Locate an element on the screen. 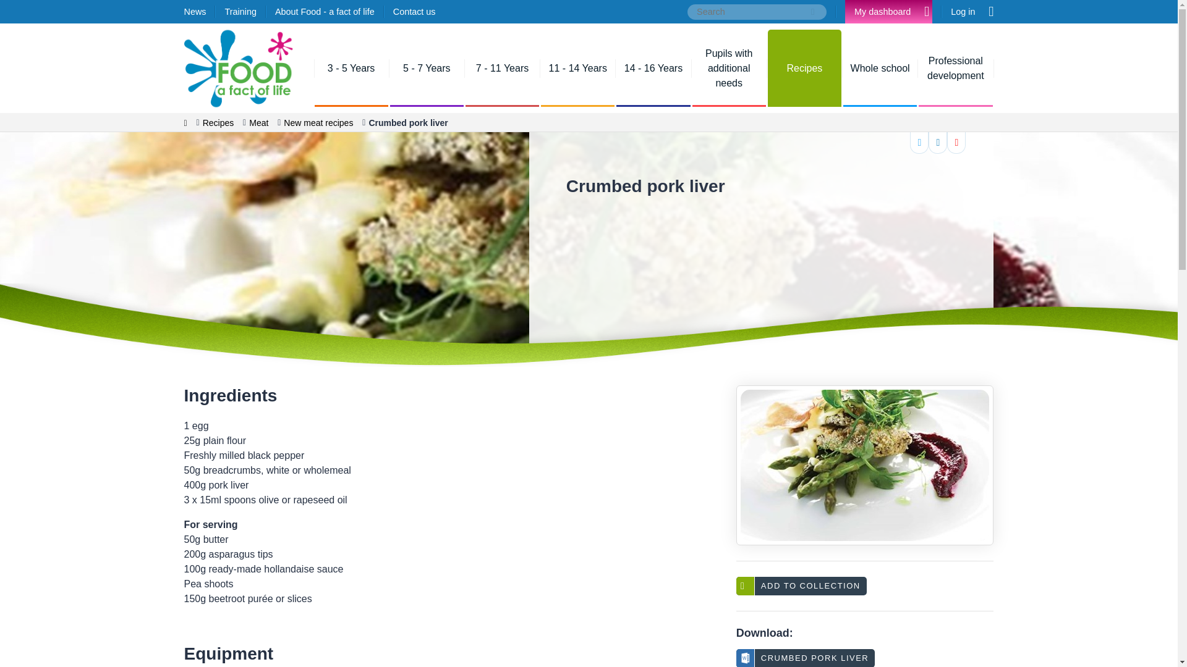 This screenshot has height=667, width=1187. Contact us is located at coordinates (414, 11).